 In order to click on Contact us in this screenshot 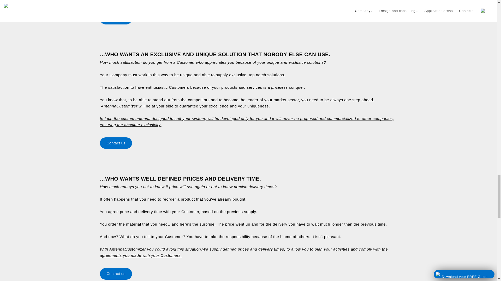, I will do `click(248, 273)`.